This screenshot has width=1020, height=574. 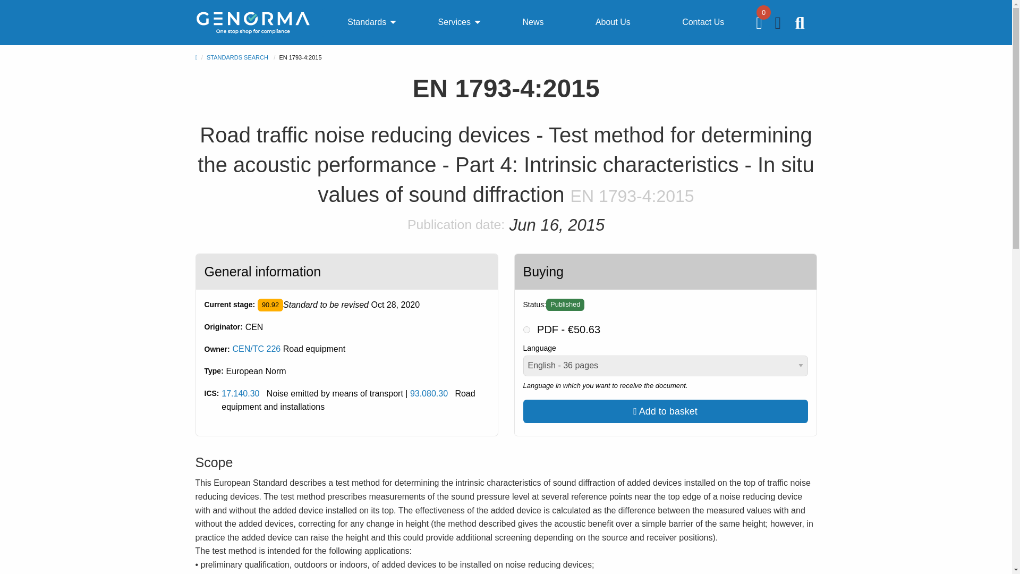 I want to click on My account, so click(x=779, y=26).